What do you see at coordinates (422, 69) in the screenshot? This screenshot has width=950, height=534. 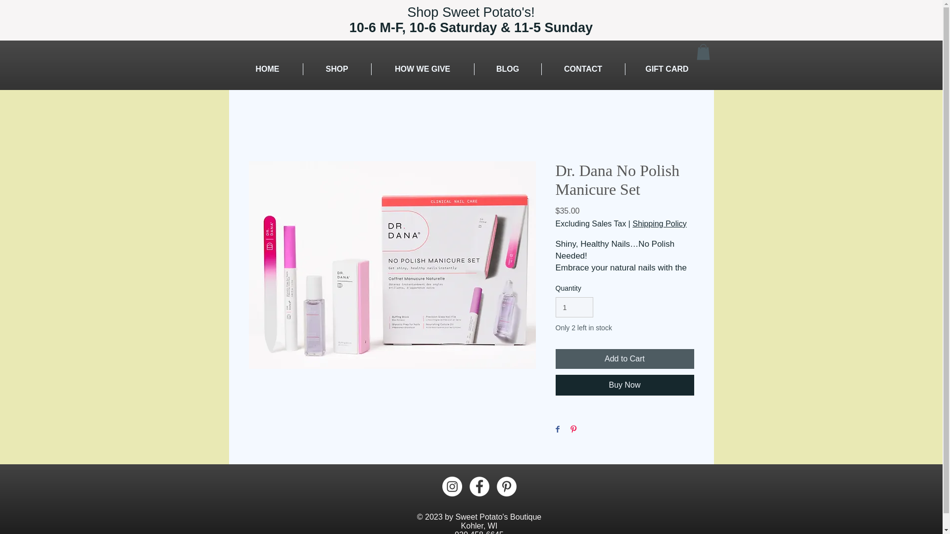 I see `HOW WE GIVE` at bounding box center [422, 69].